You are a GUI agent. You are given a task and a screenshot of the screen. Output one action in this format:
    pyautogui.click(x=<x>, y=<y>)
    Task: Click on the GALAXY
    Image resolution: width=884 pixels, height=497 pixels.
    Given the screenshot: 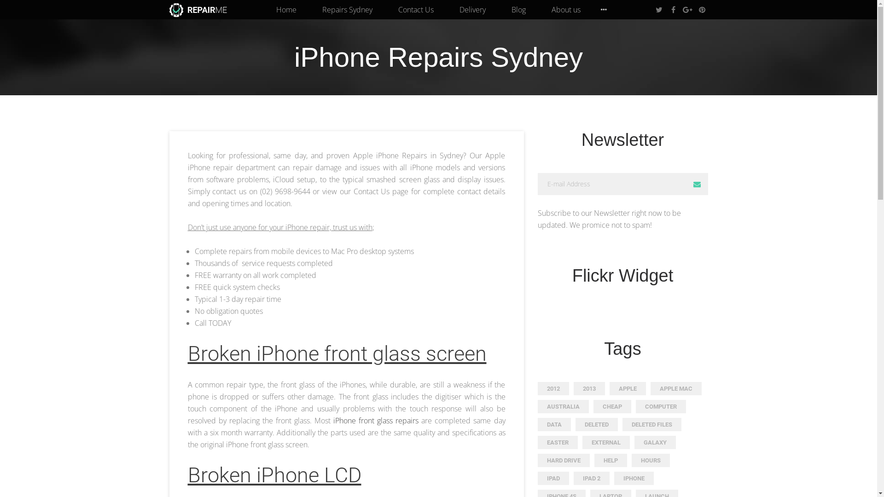 What is the action you would take?
    pyautogui.click(x=655, y=443)
    